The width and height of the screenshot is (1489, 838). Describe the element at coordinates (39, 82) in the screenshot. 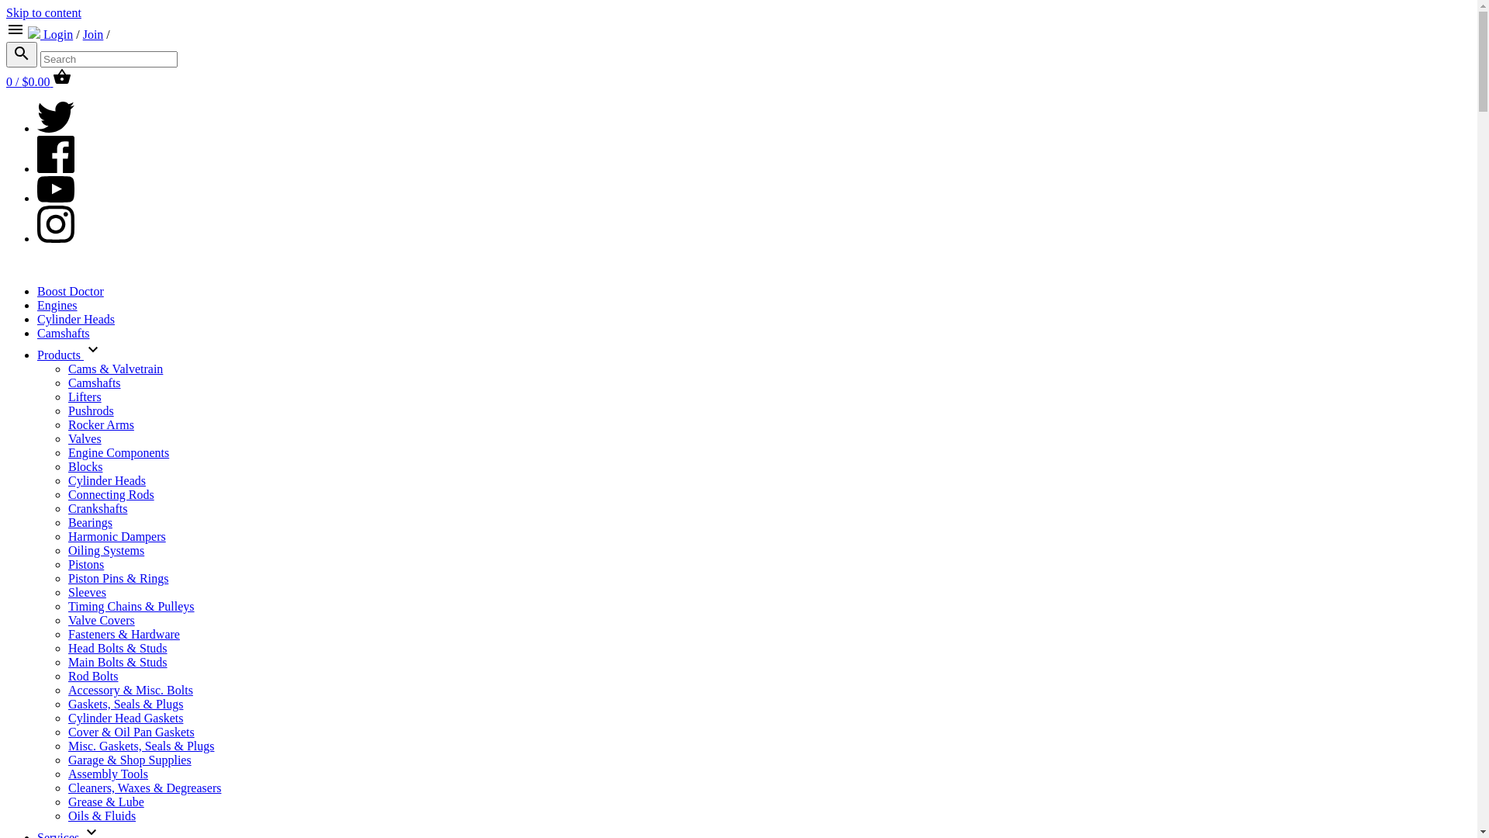

I see `0 / $0.00 Cart` at that location.